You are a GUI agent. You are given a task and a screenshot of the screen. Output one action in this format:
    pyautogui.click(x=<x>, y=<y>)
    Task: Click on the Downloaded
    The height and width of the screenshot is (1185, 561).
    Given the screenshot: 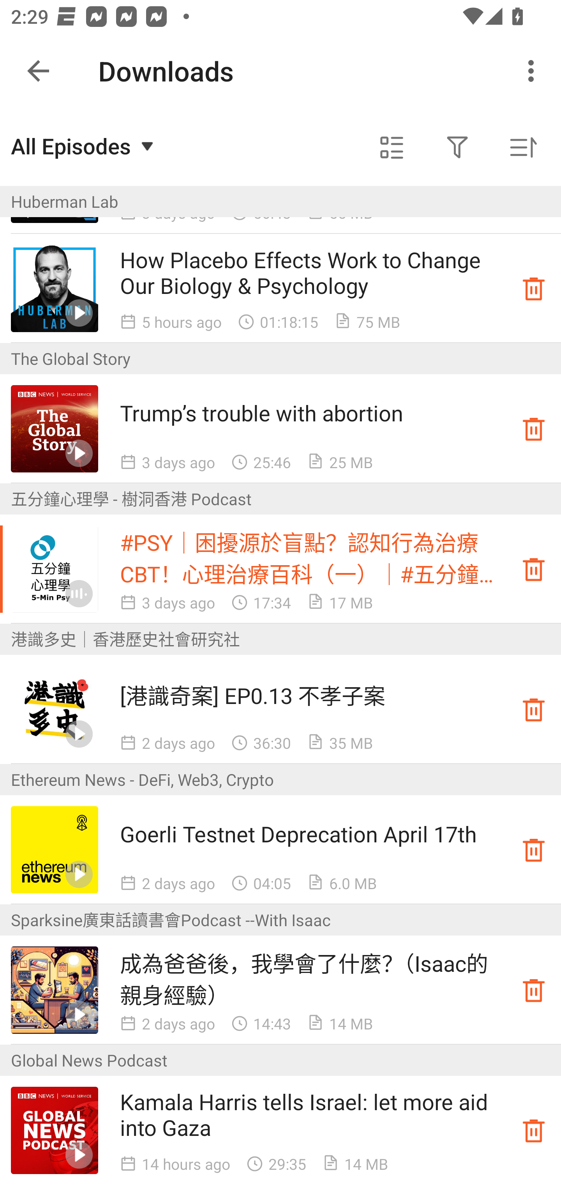 What is the action you would take?
    pyautogui.click(x=534, y=709)
    